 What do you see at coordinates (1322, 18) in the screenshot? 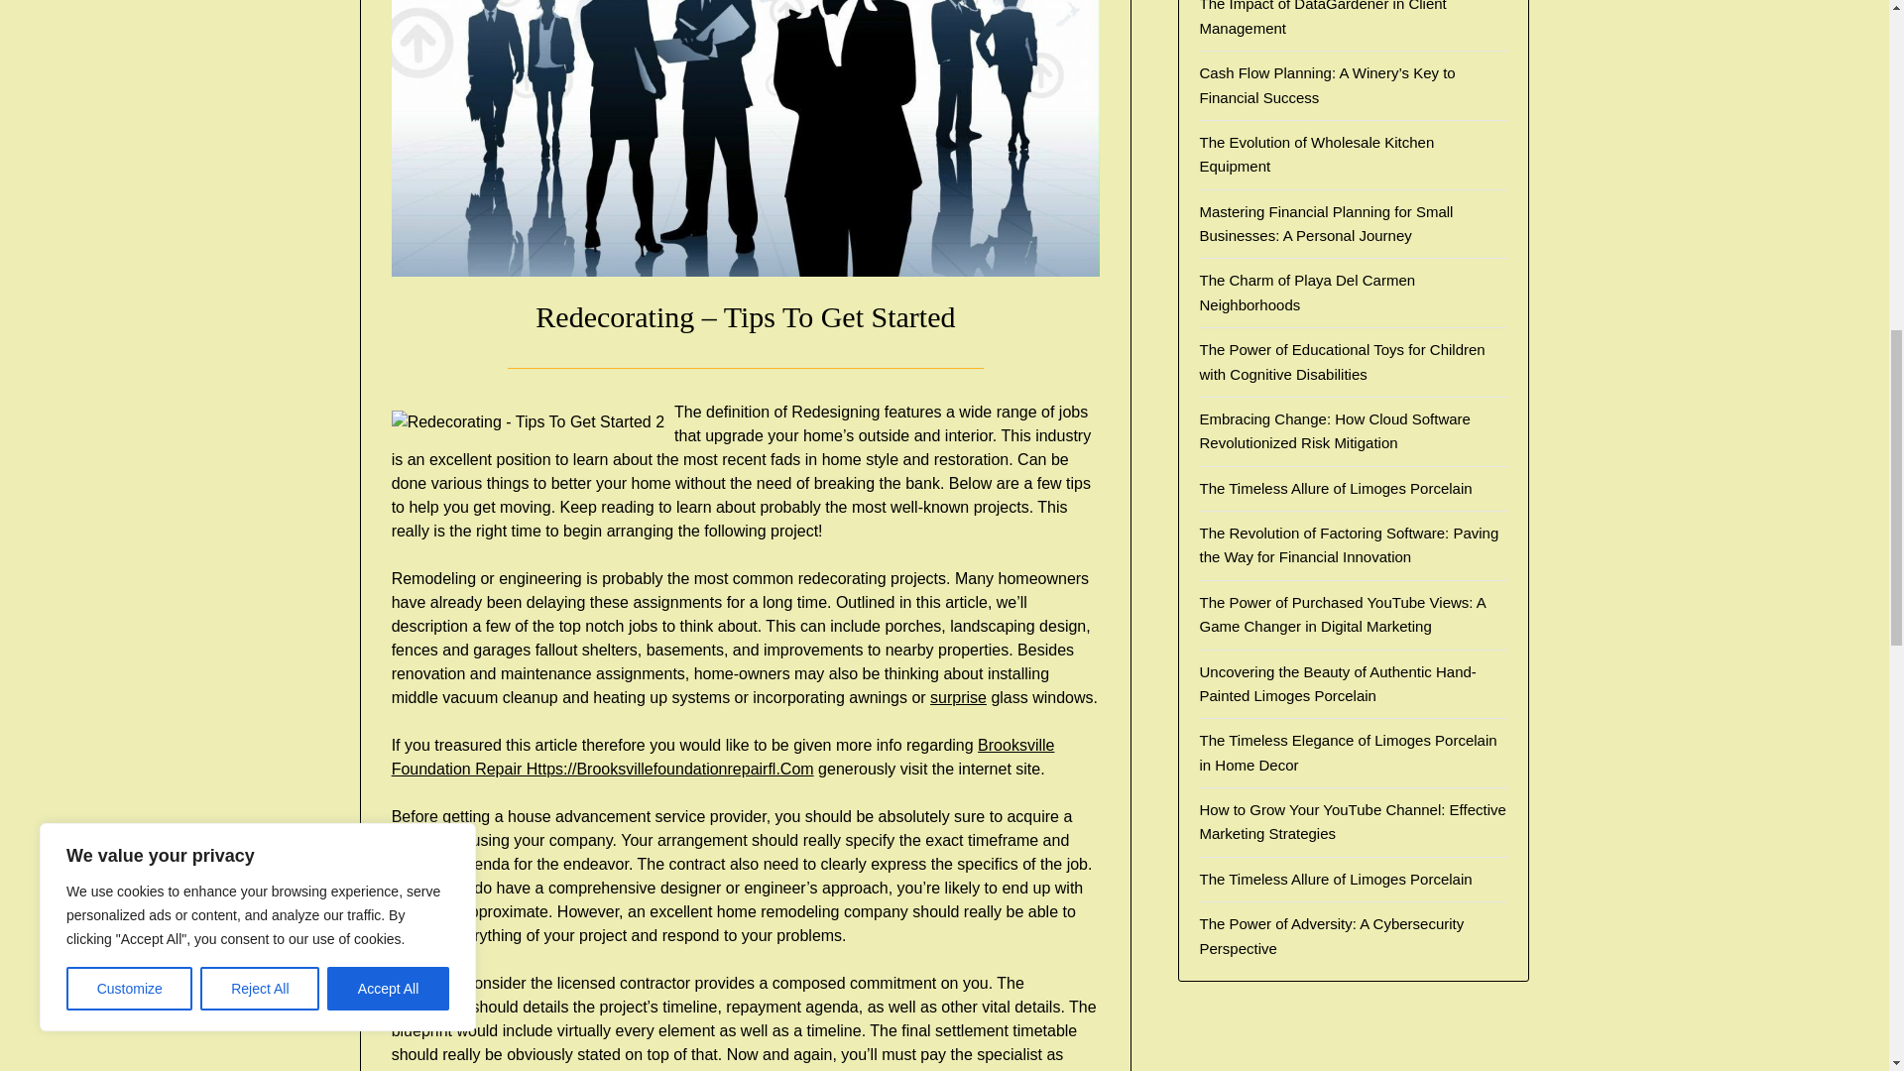
I see `The Impact of DataGardener in Client Management` at bounding box center [1322, 18].